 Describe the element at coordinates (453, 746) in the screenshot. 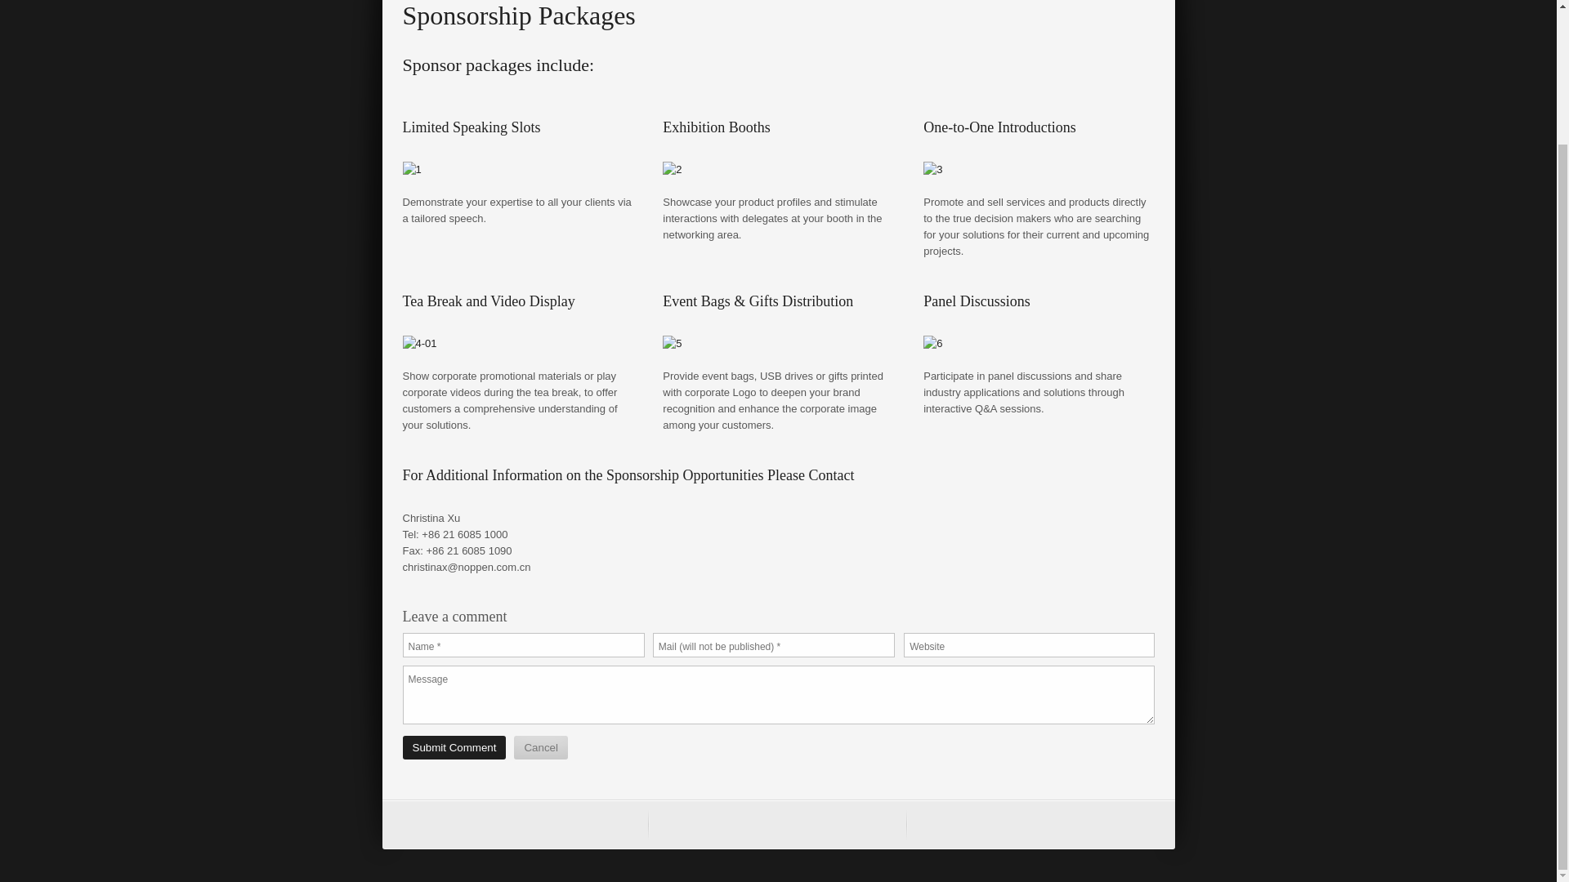

I see `Submit Comment` at that location.